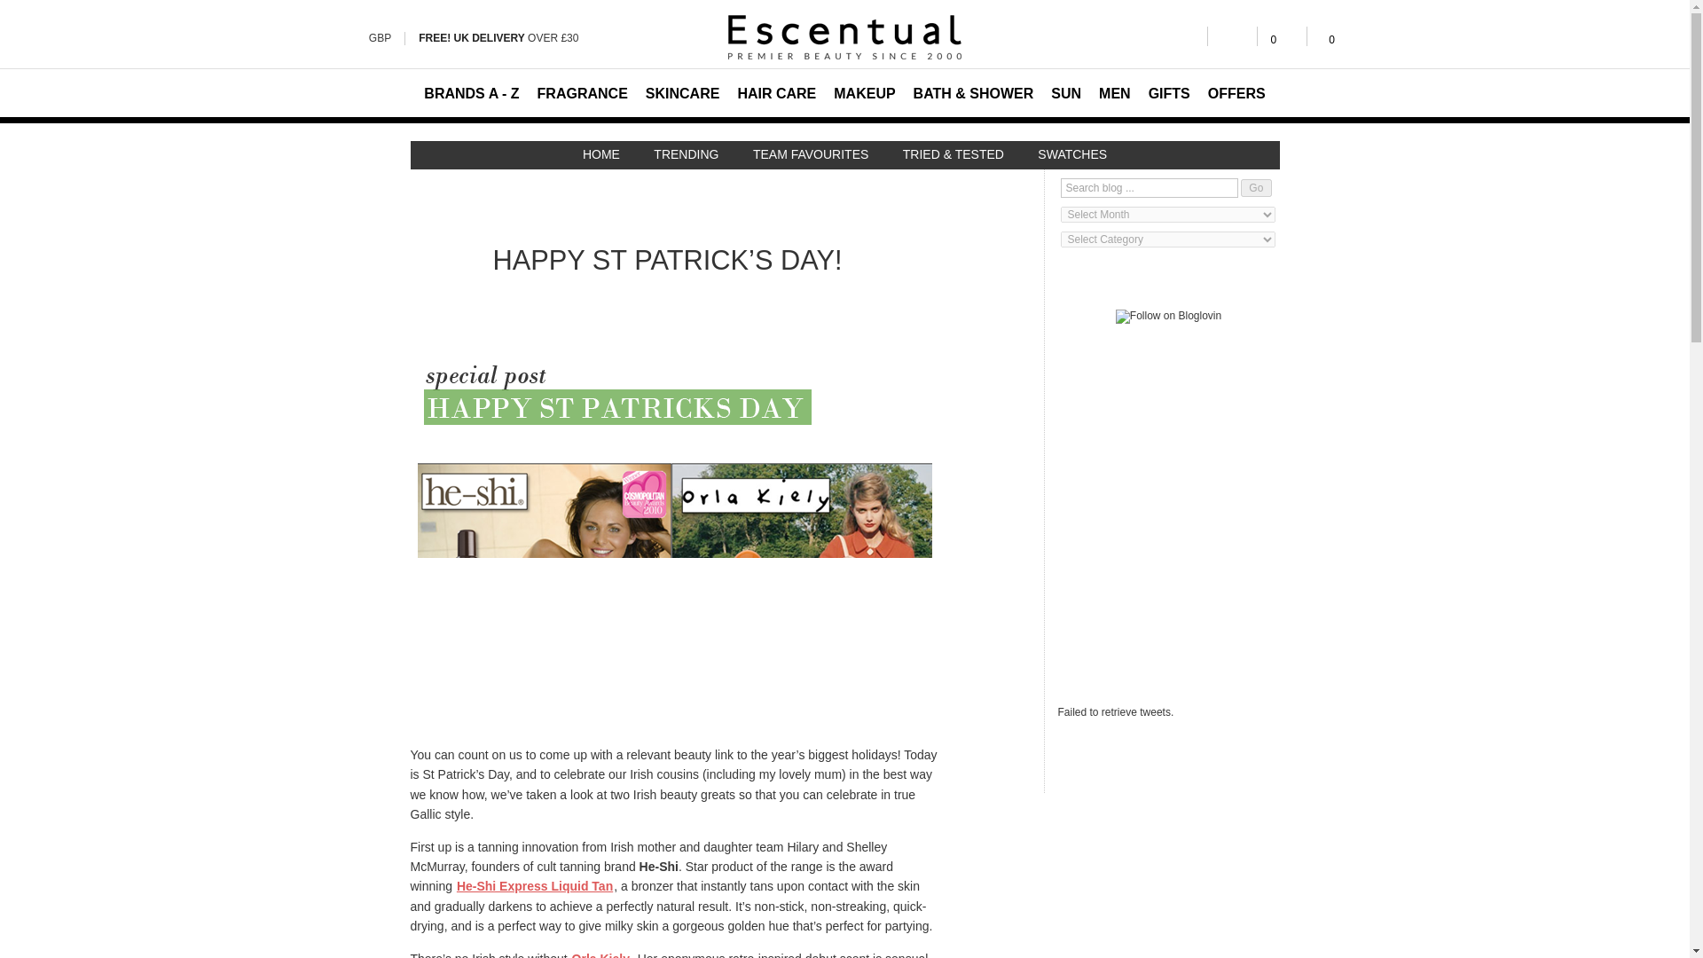 The width and height of the screenshot is (1703, 958). Describe the element at coordinates (844, 37) in the screenshot. I see `Escentual` at that location.